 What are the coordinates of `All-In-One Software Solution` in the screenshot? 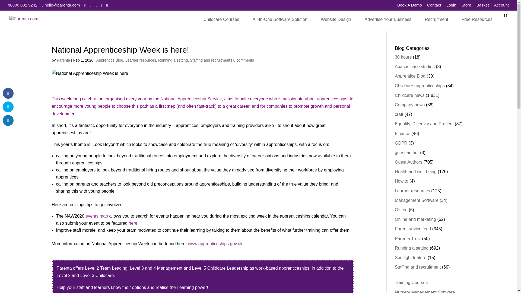 It's located at (280, 19).